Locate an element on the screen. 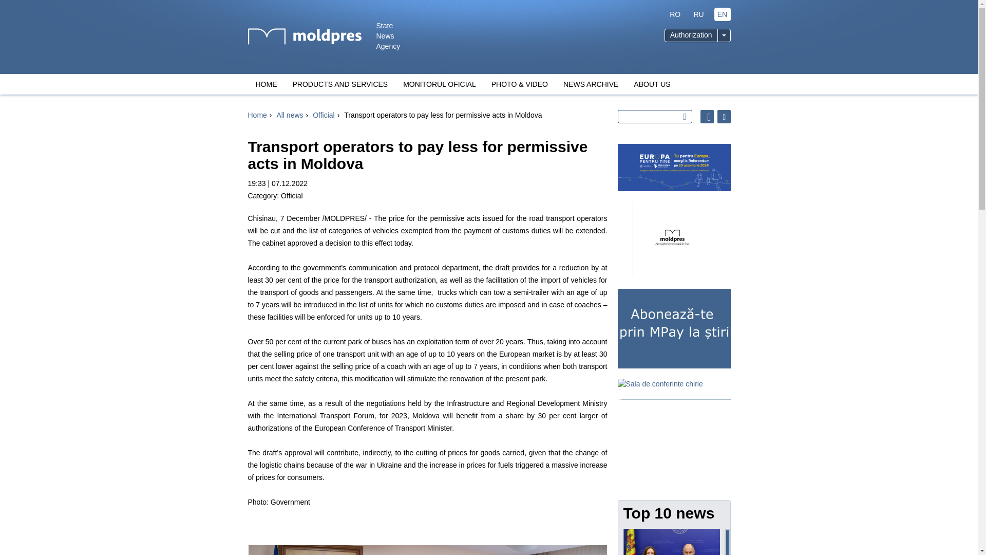  HOME is located at coordinates (266, 84).